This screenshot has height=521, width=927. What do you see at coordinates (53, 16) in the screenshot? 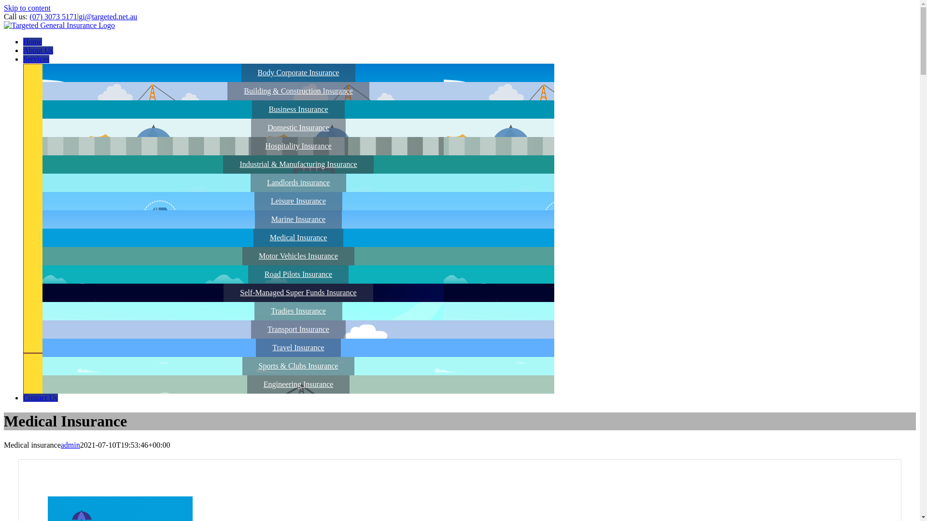
I see `(07) 3073 5171` at bounding box center [53, 16].